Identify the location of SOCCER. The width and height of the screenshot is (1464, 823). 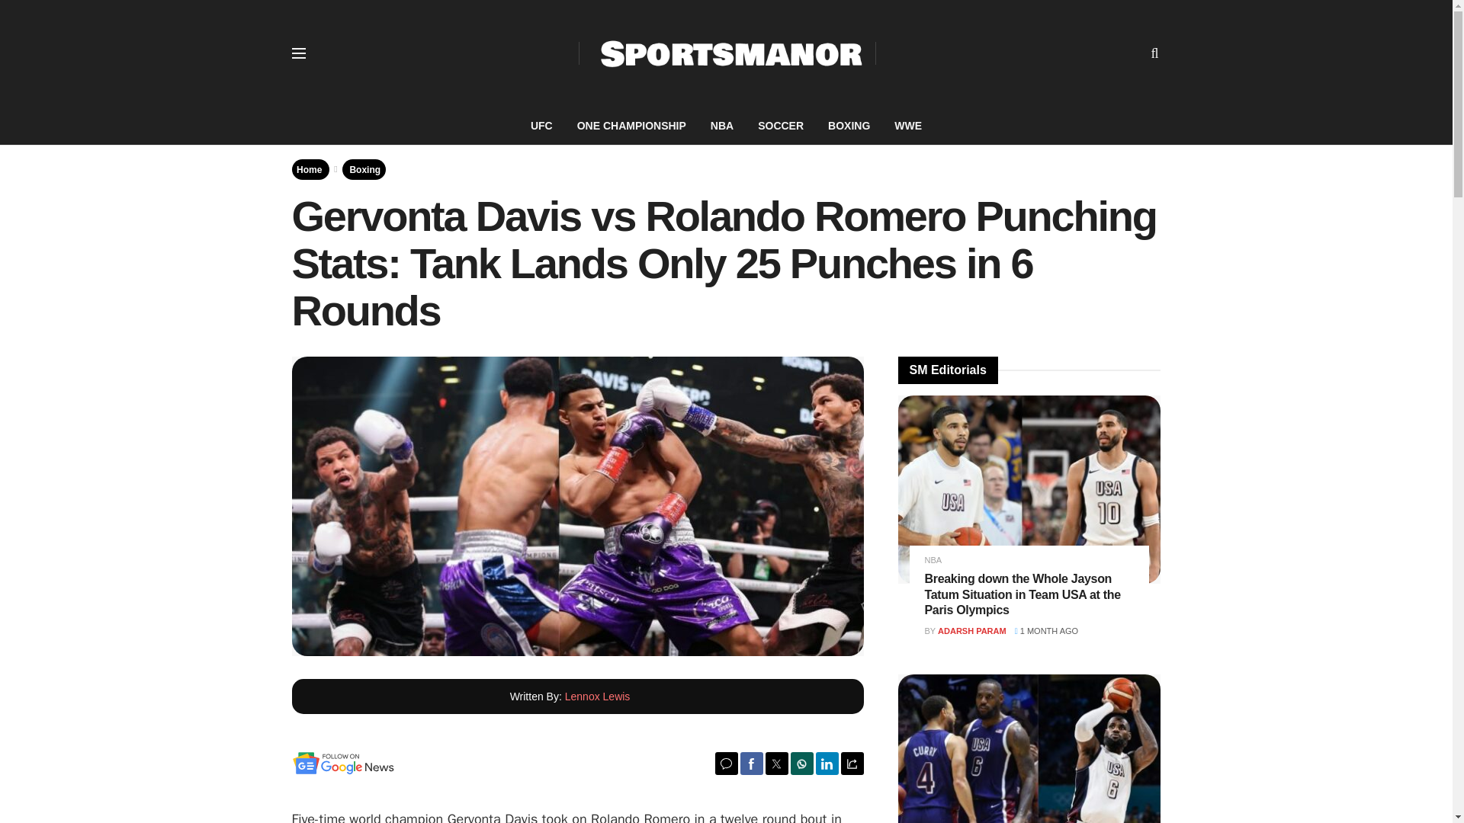
(780, 126).